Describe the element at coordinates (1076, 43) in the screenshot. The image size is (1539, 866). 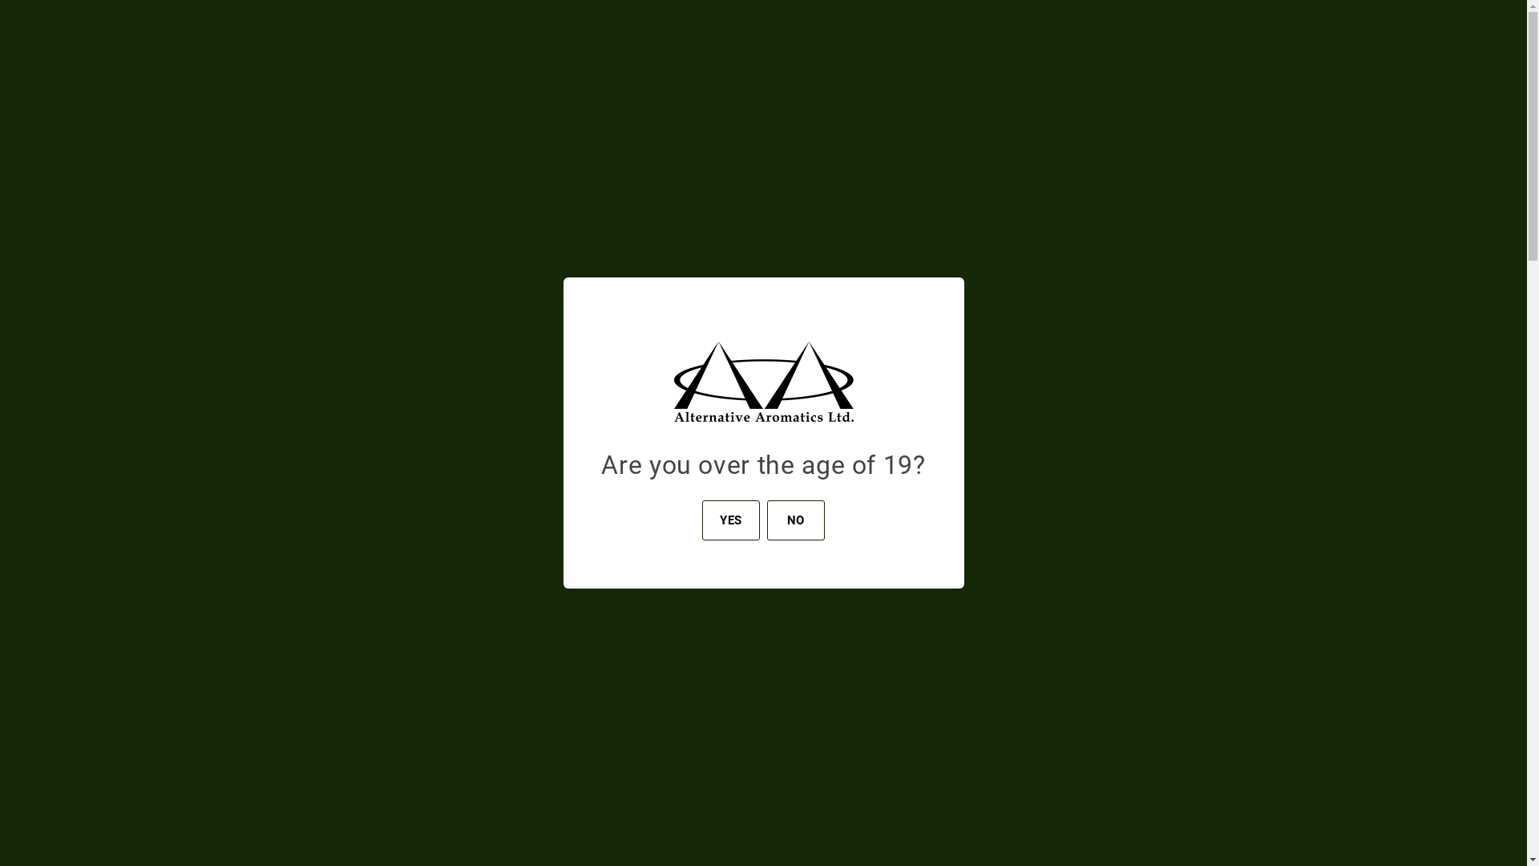
I see `Find Us` at that location.